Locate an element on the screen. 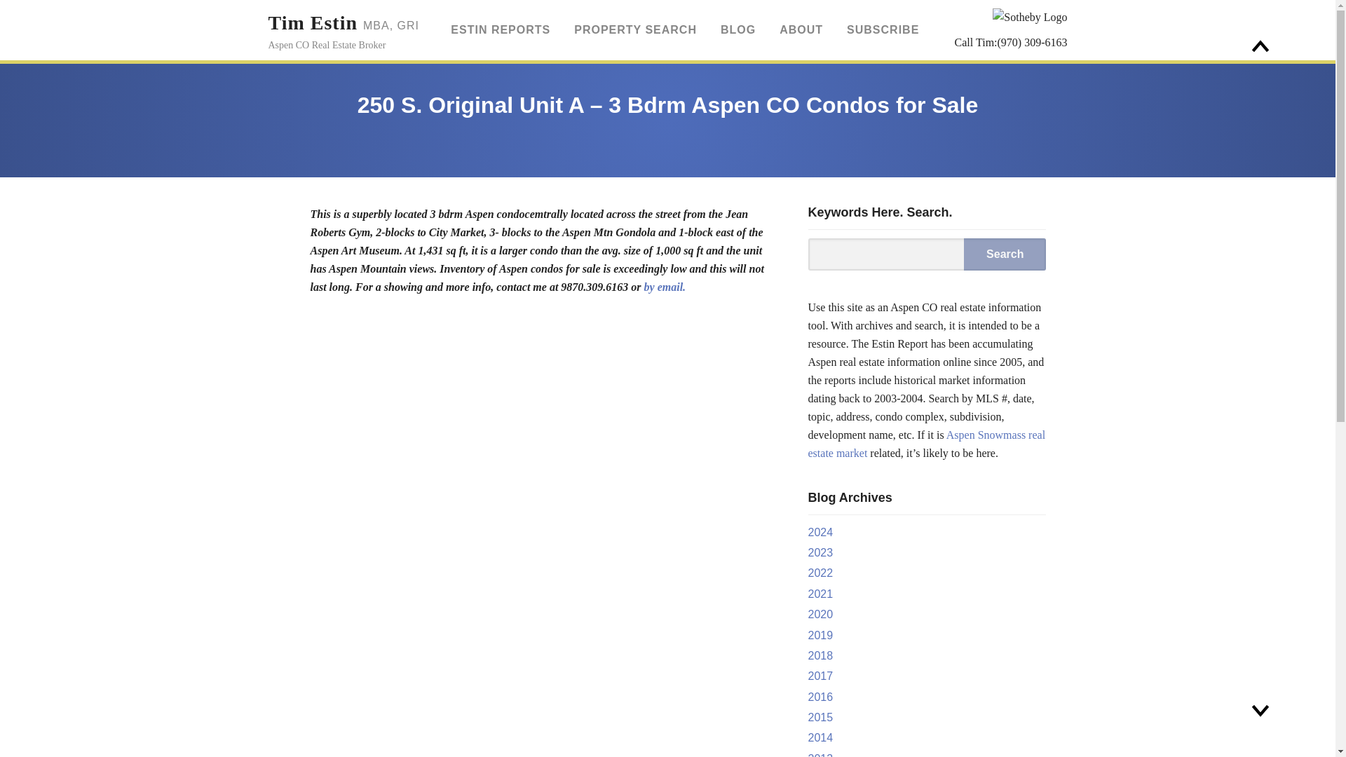 The height and width of the screenshot is (757, 1346). BLOG is located at coordinates (665, 286).